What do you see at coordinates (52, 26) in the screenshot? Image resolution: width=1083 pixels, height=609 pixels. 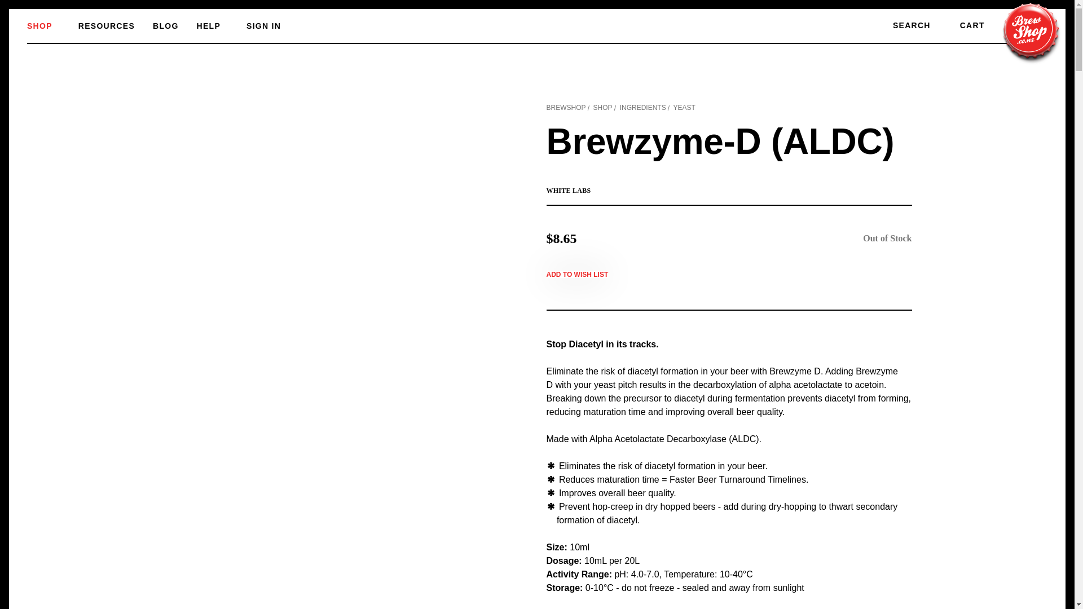 I see `SHOP` at bounding box center [52, 26].